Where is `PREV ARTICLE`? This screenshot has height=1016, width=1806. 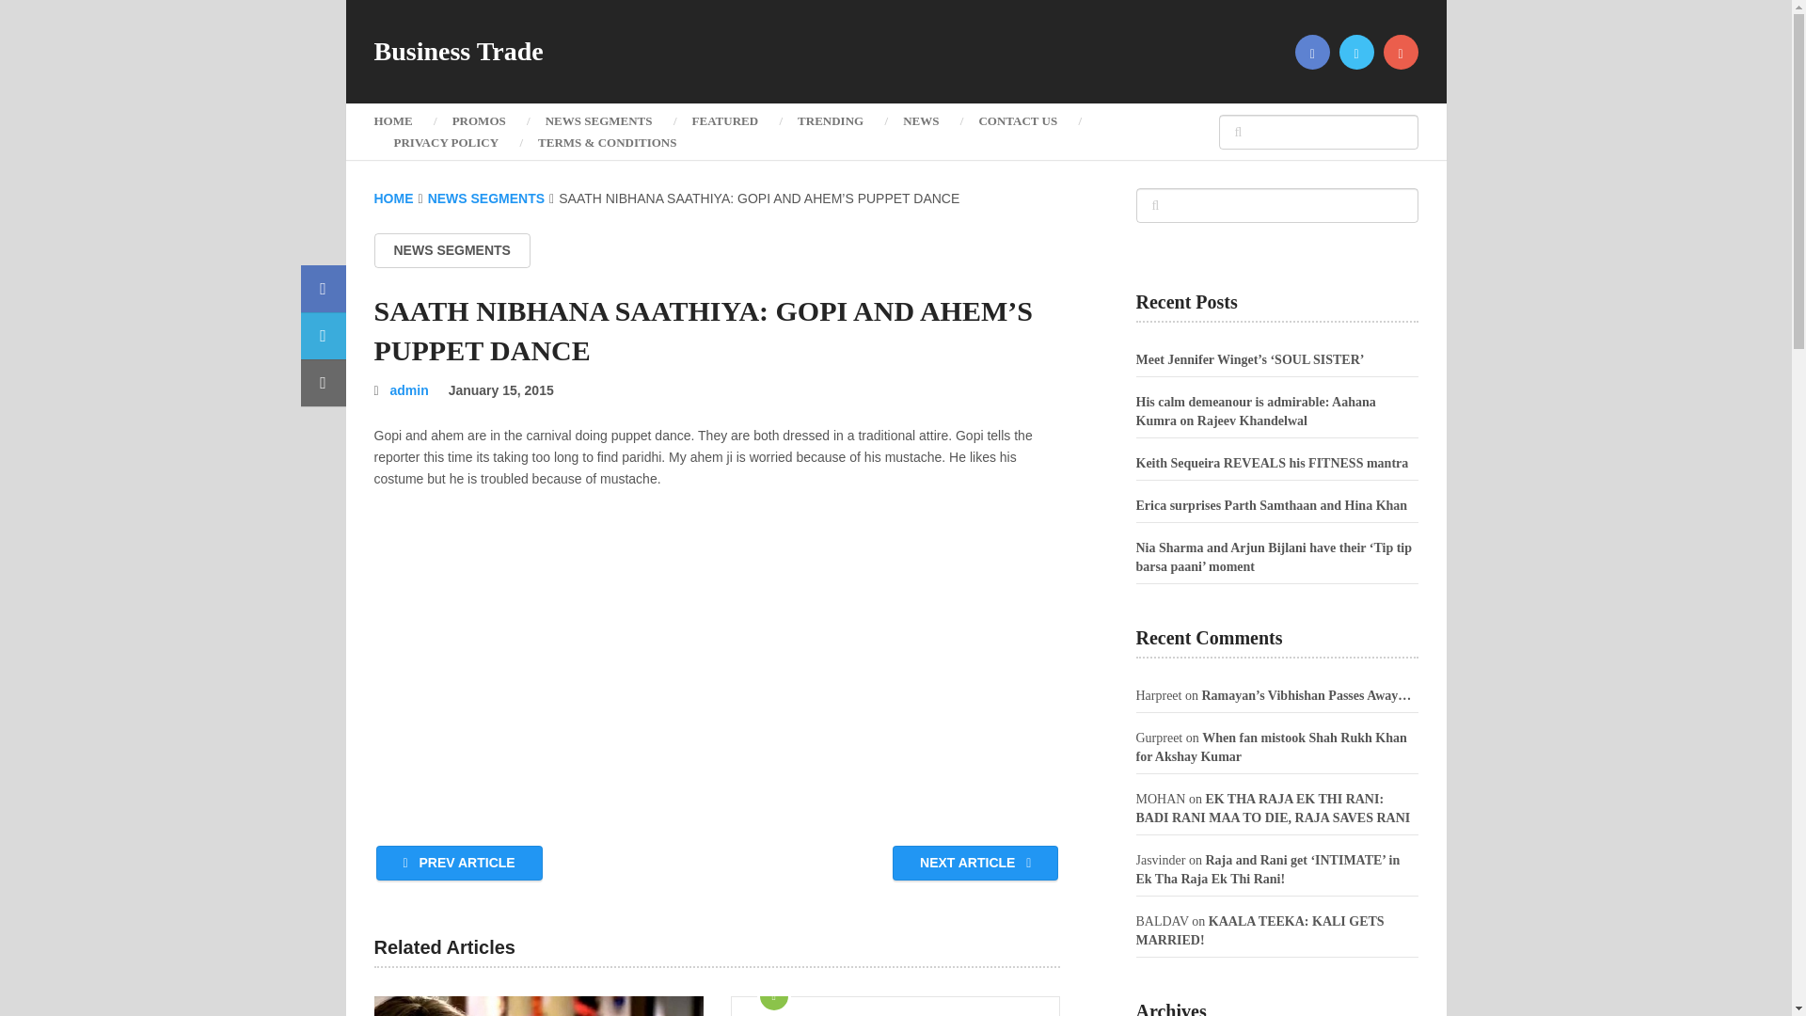 PREV ARTICLE is located at coordinates (459, 863).